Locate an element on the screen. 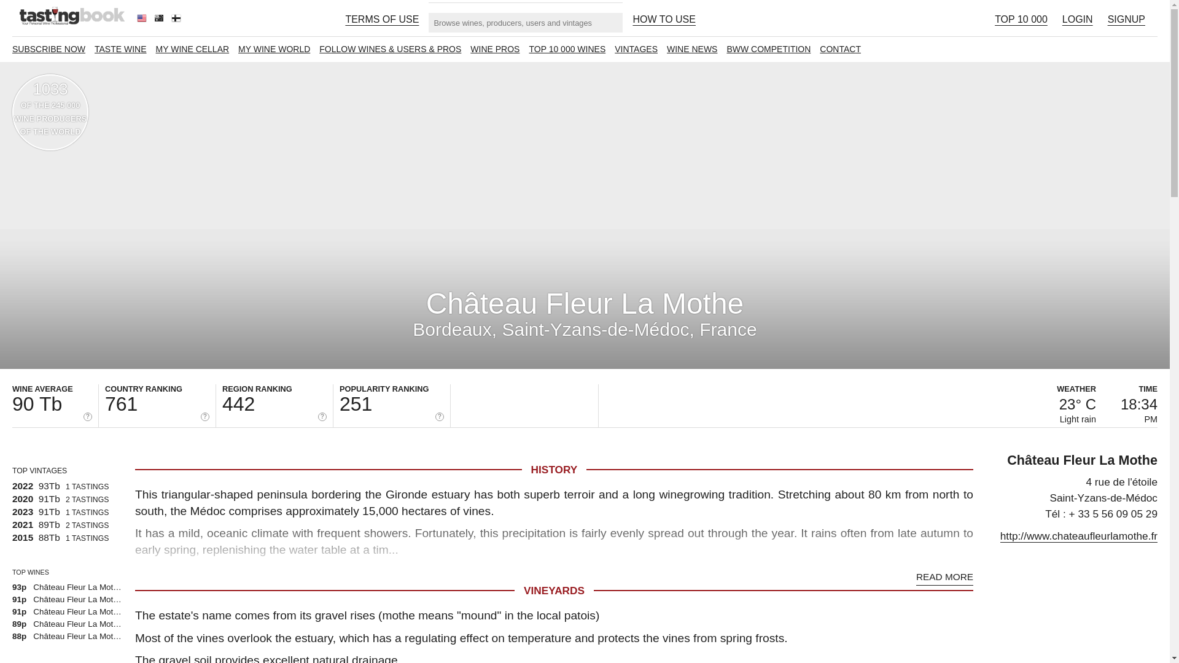 This screenshot has width=1179, height=663. SUBSCRIBE NOW is located at coordinates (48, 49).